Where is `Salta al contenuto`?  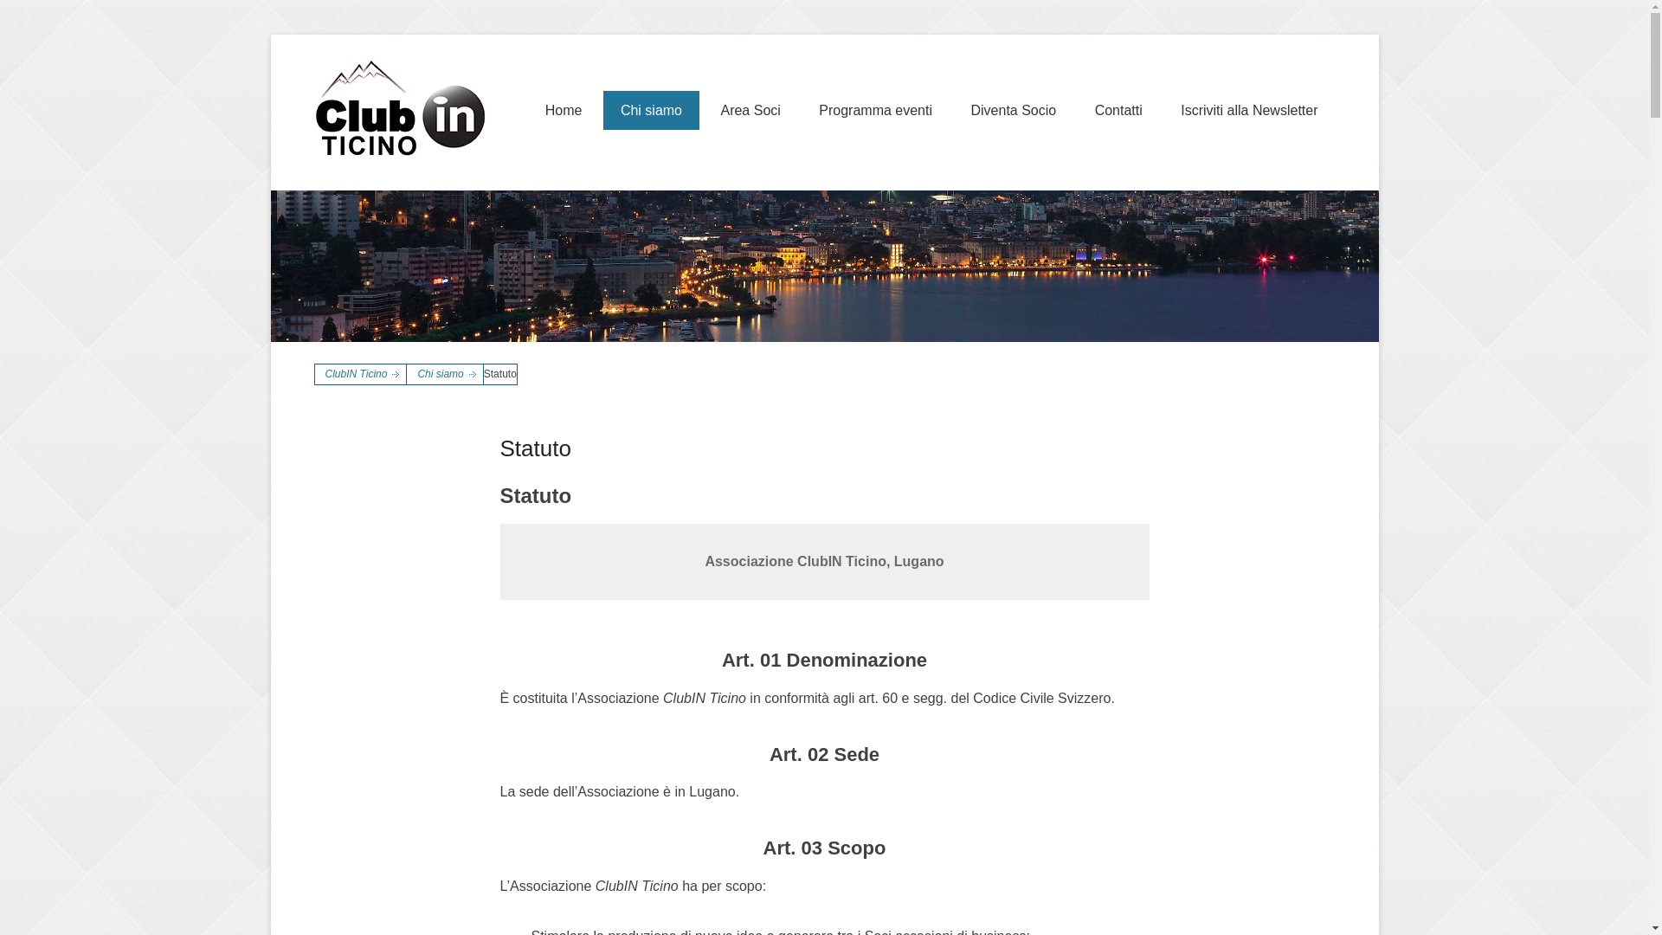 Salta al contenuto is located at coordinates (583, 102).